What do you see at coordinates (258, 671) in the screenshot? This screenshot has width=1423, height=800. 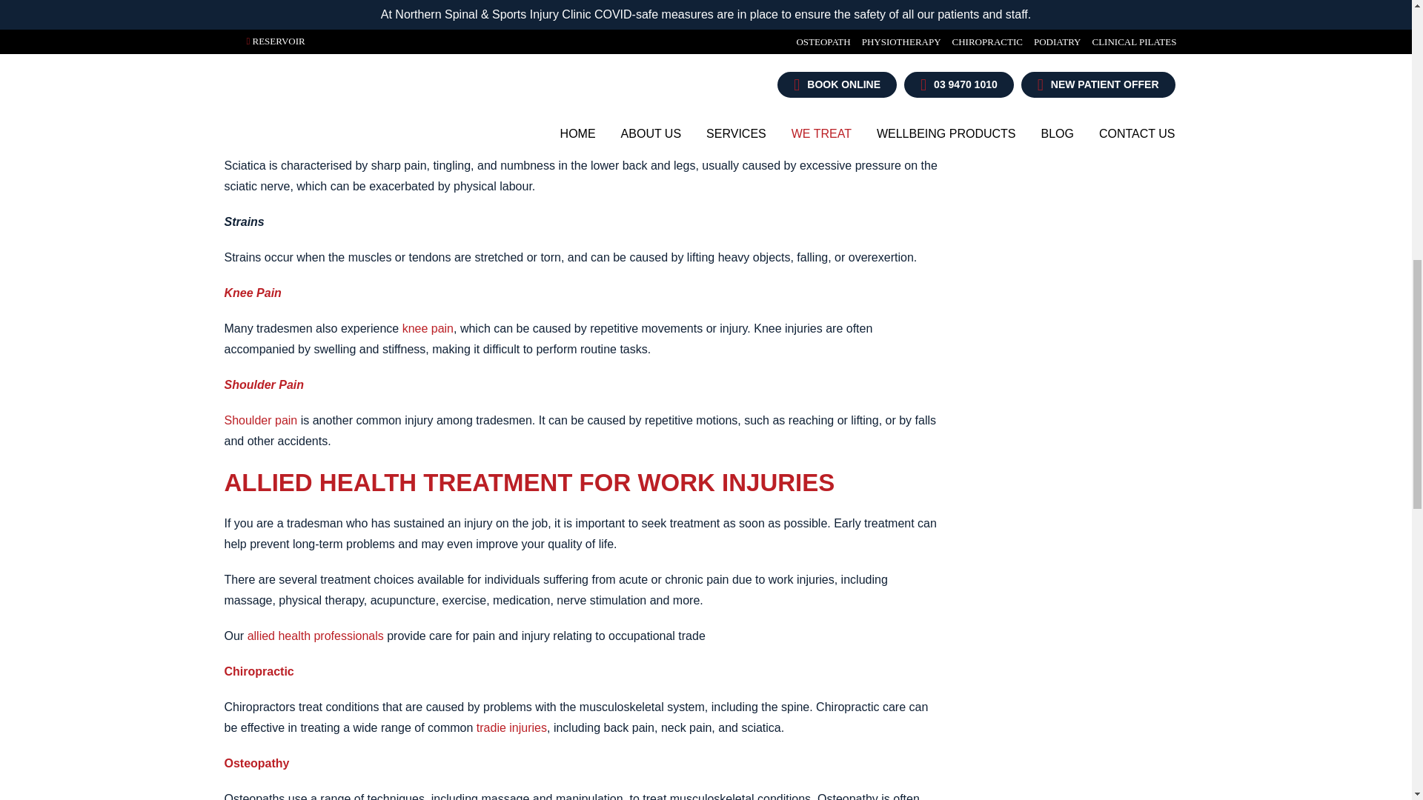 I see `Chiro` at bounding box center [258, 671].